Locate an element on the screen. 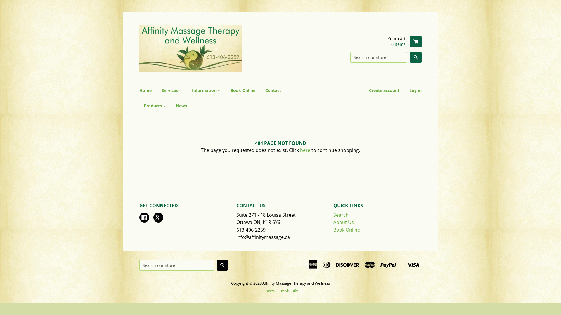  Your cart
0 items is located at coordinates (405, 42).